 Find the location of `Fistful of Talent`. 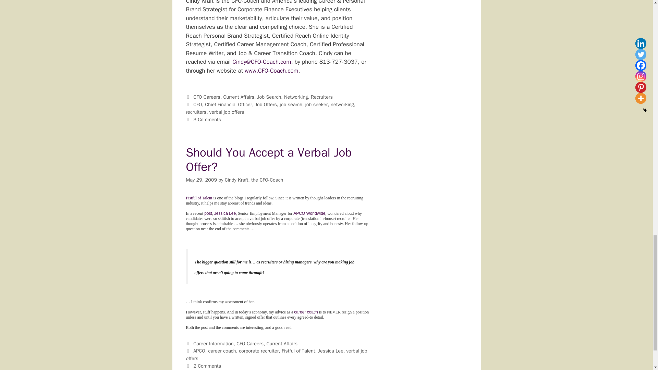

Fistful of Talent is located at coordinates (199, 198).